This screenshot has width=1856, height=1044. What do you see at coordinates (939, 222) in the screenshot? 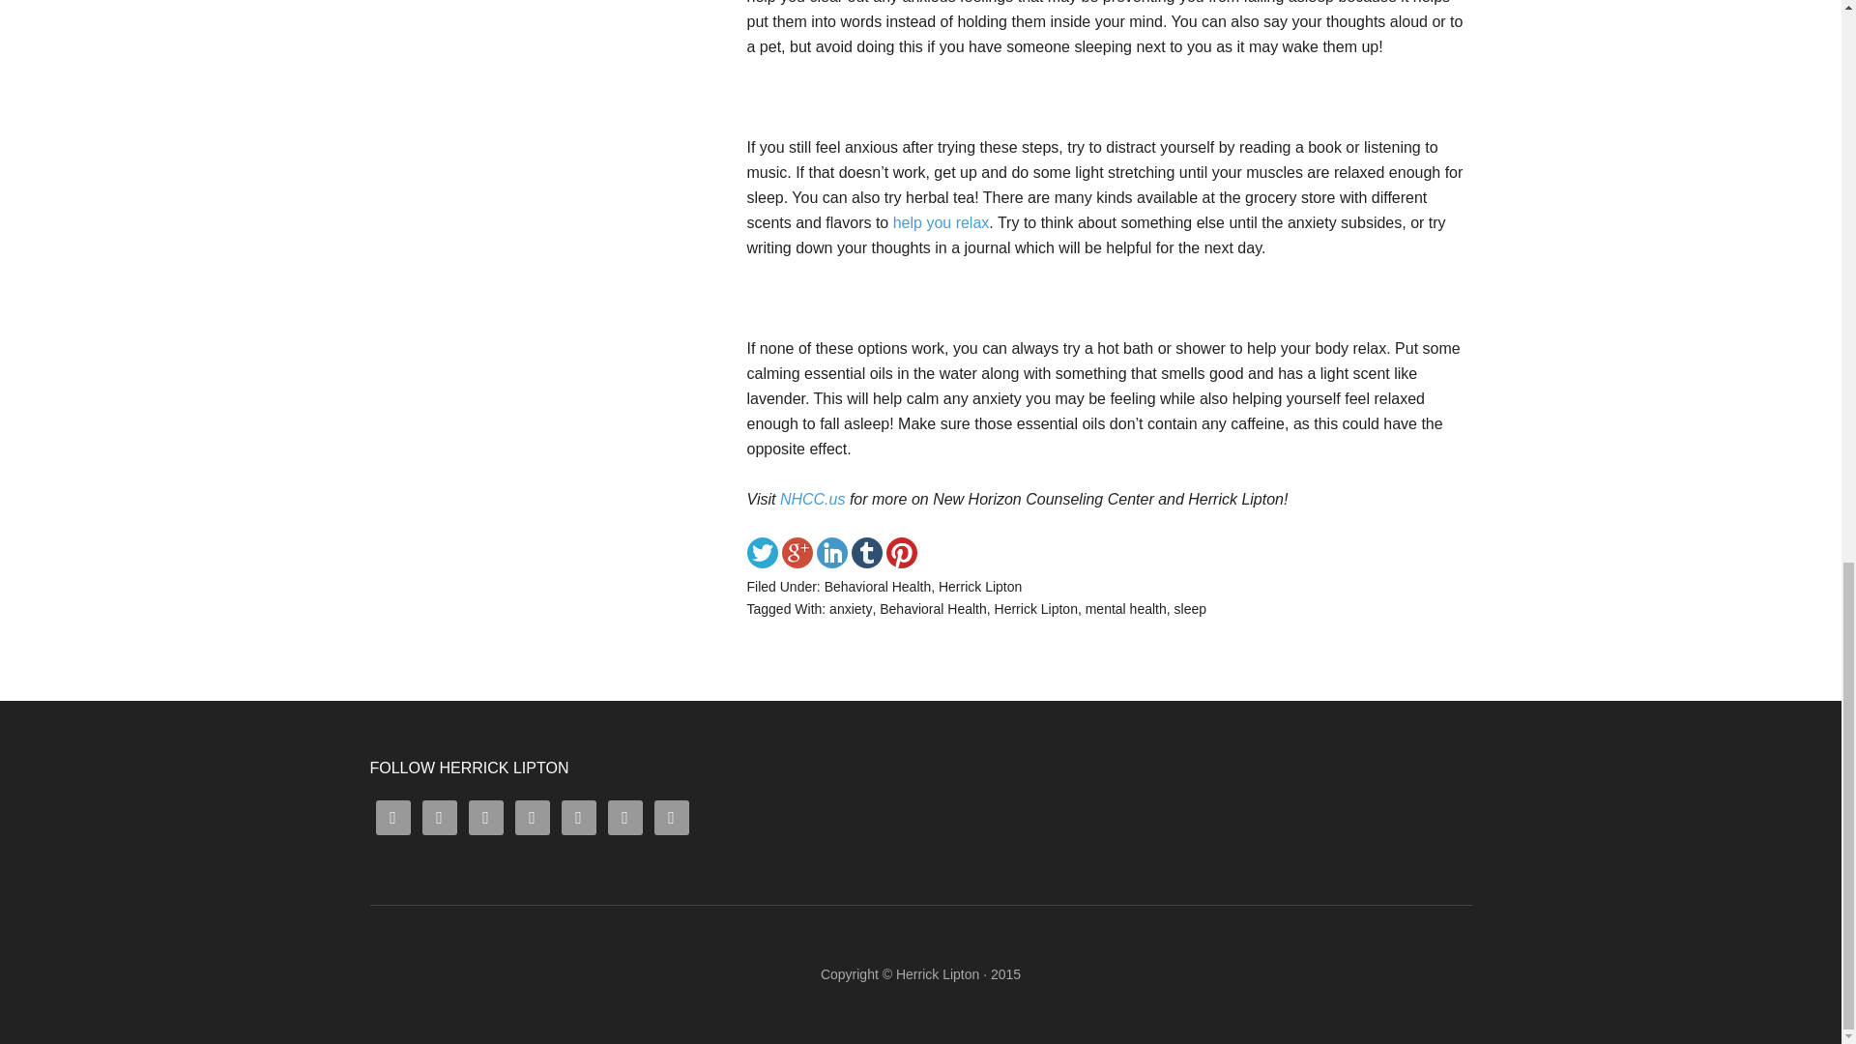
I see `help you relax` at bounding box center [939, 222].